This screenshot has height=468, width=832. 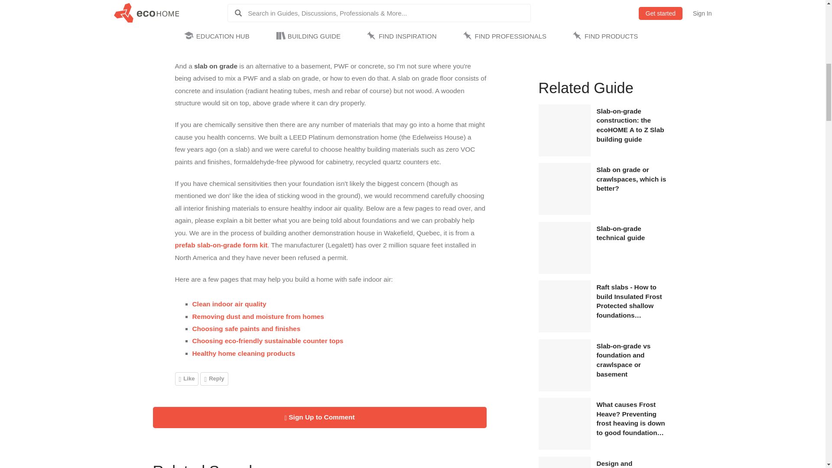 I want to click on Slab-on-grade vs foundation and crawlspace or basement, so click(x=633, y=360).